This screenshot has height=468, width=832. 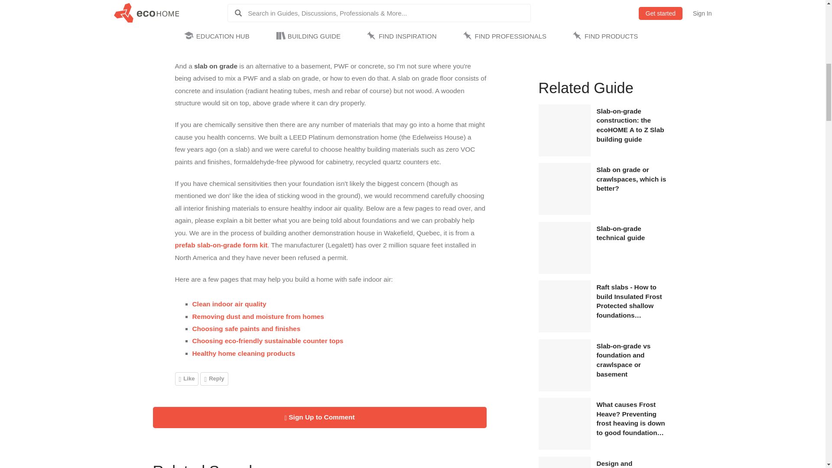 I want to click on Slab-on-grade vs foundation and crawlspace or basement, so click(x=633, y=360).